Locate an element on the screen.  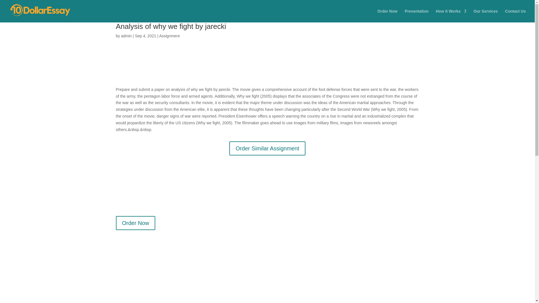
Order Similar Assignment is located at coordinates (267, 148).